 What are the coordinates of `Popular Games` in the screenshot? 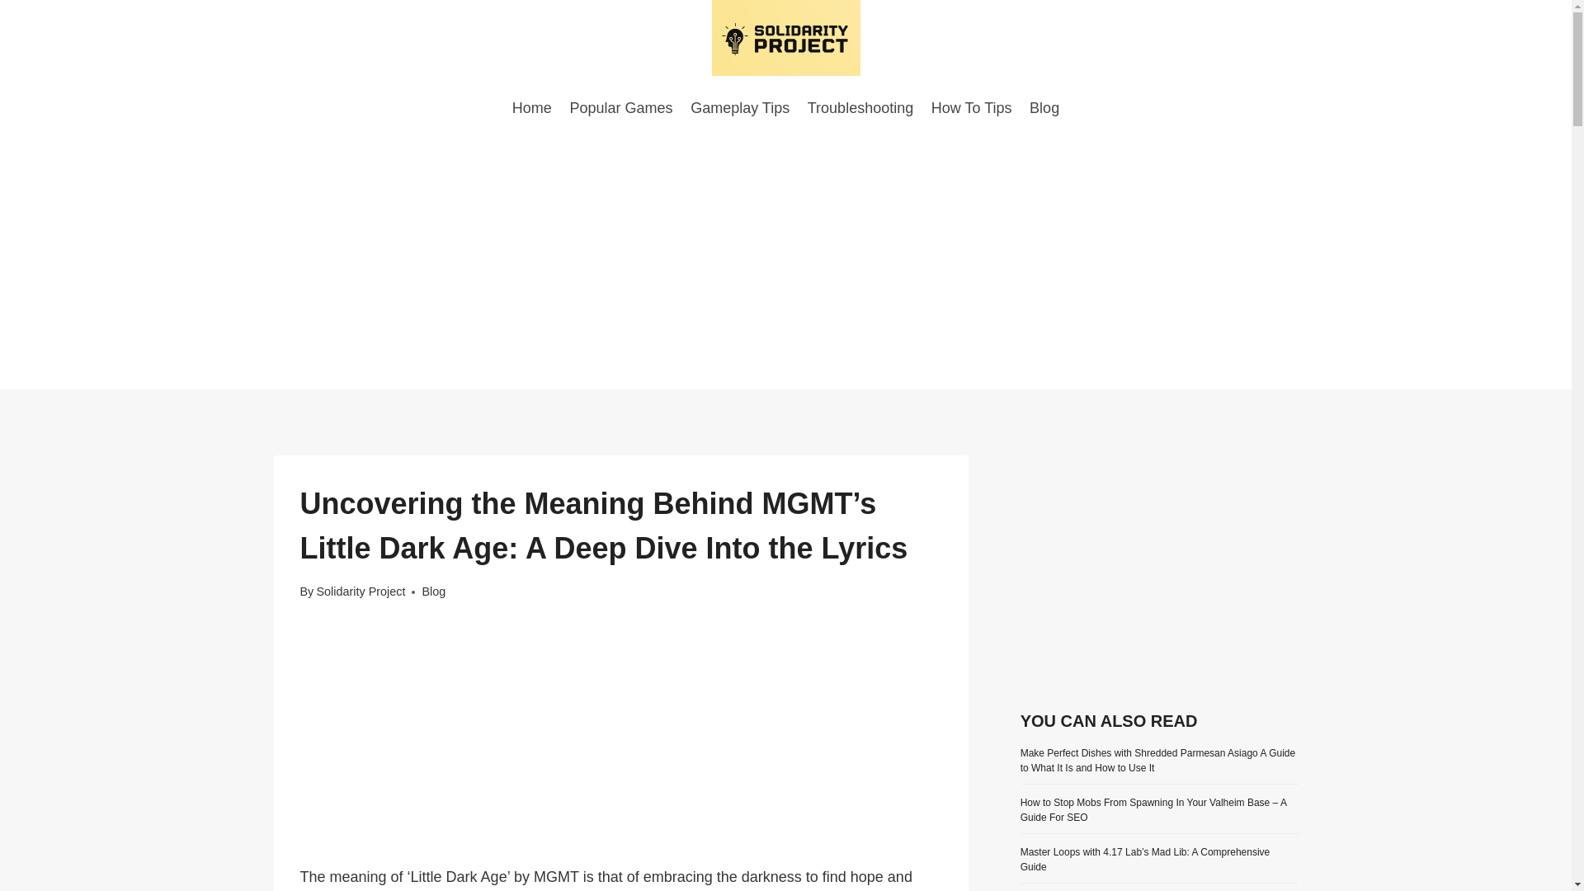 It's located at (621, 107).